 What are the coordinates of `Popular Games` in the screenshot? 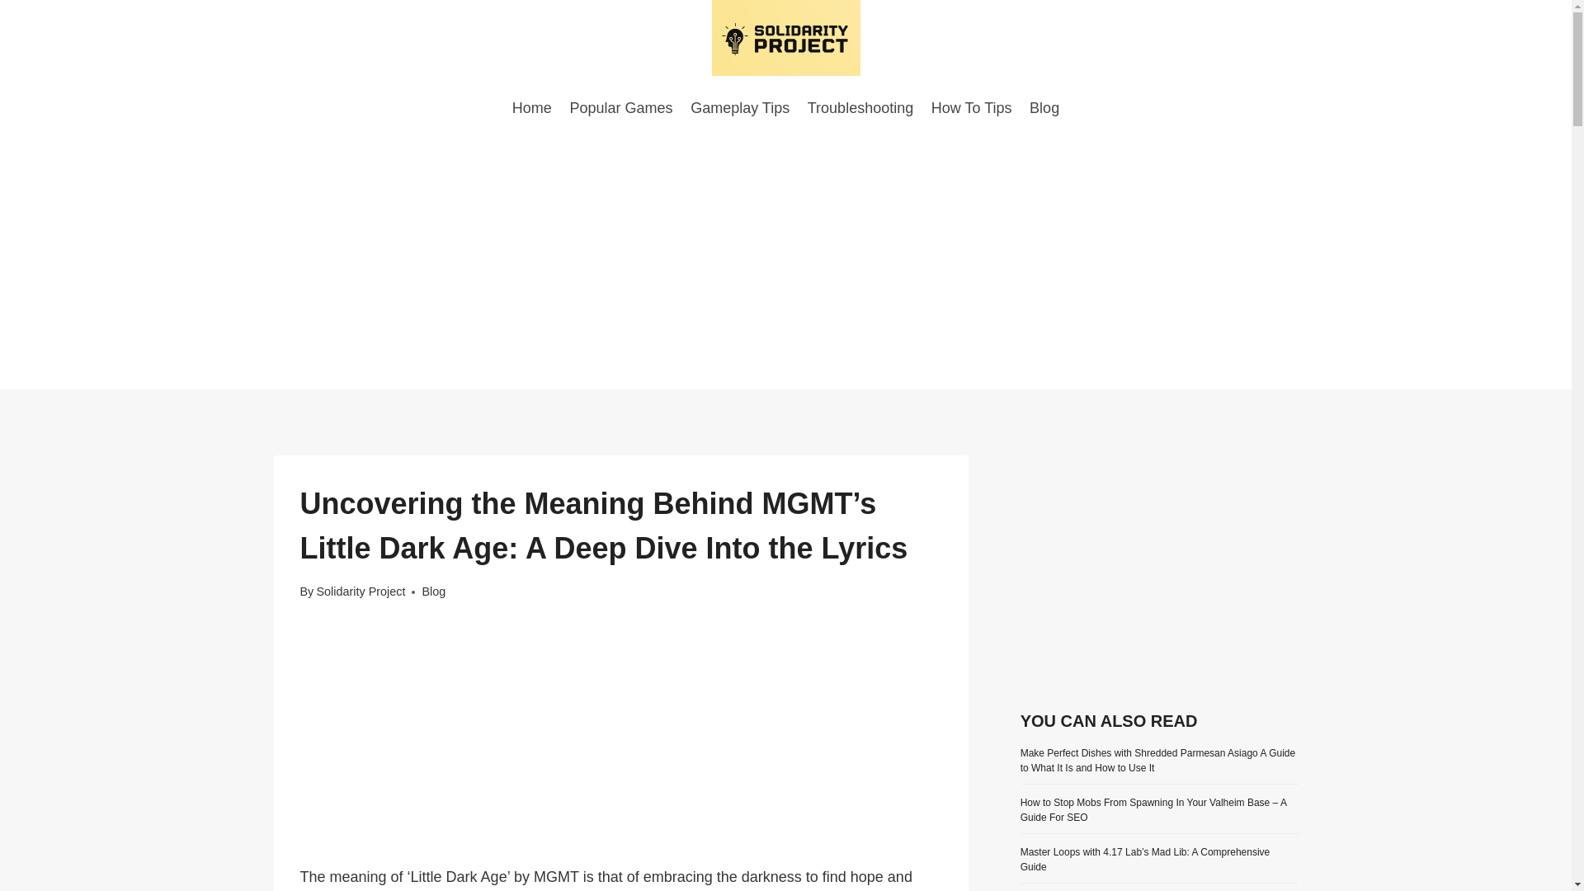 It's located at (621, 107).